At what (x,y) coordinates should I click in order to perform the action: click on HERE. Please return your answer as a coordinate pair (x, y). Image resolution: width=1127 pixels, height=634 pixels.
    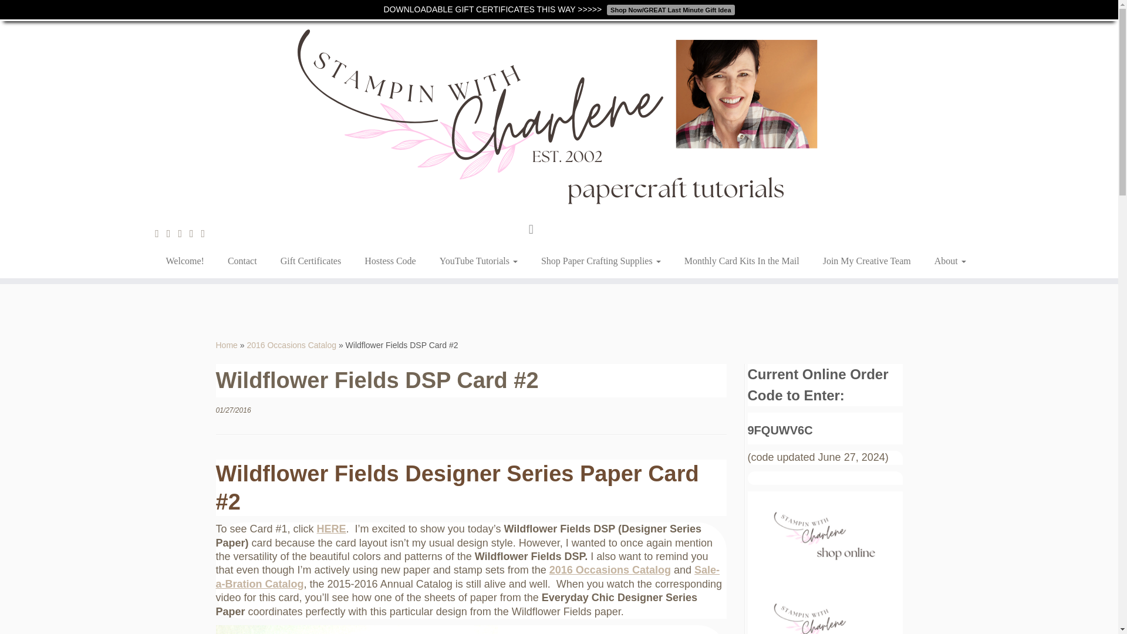
    Looking at the image, I should click on (331, 529).